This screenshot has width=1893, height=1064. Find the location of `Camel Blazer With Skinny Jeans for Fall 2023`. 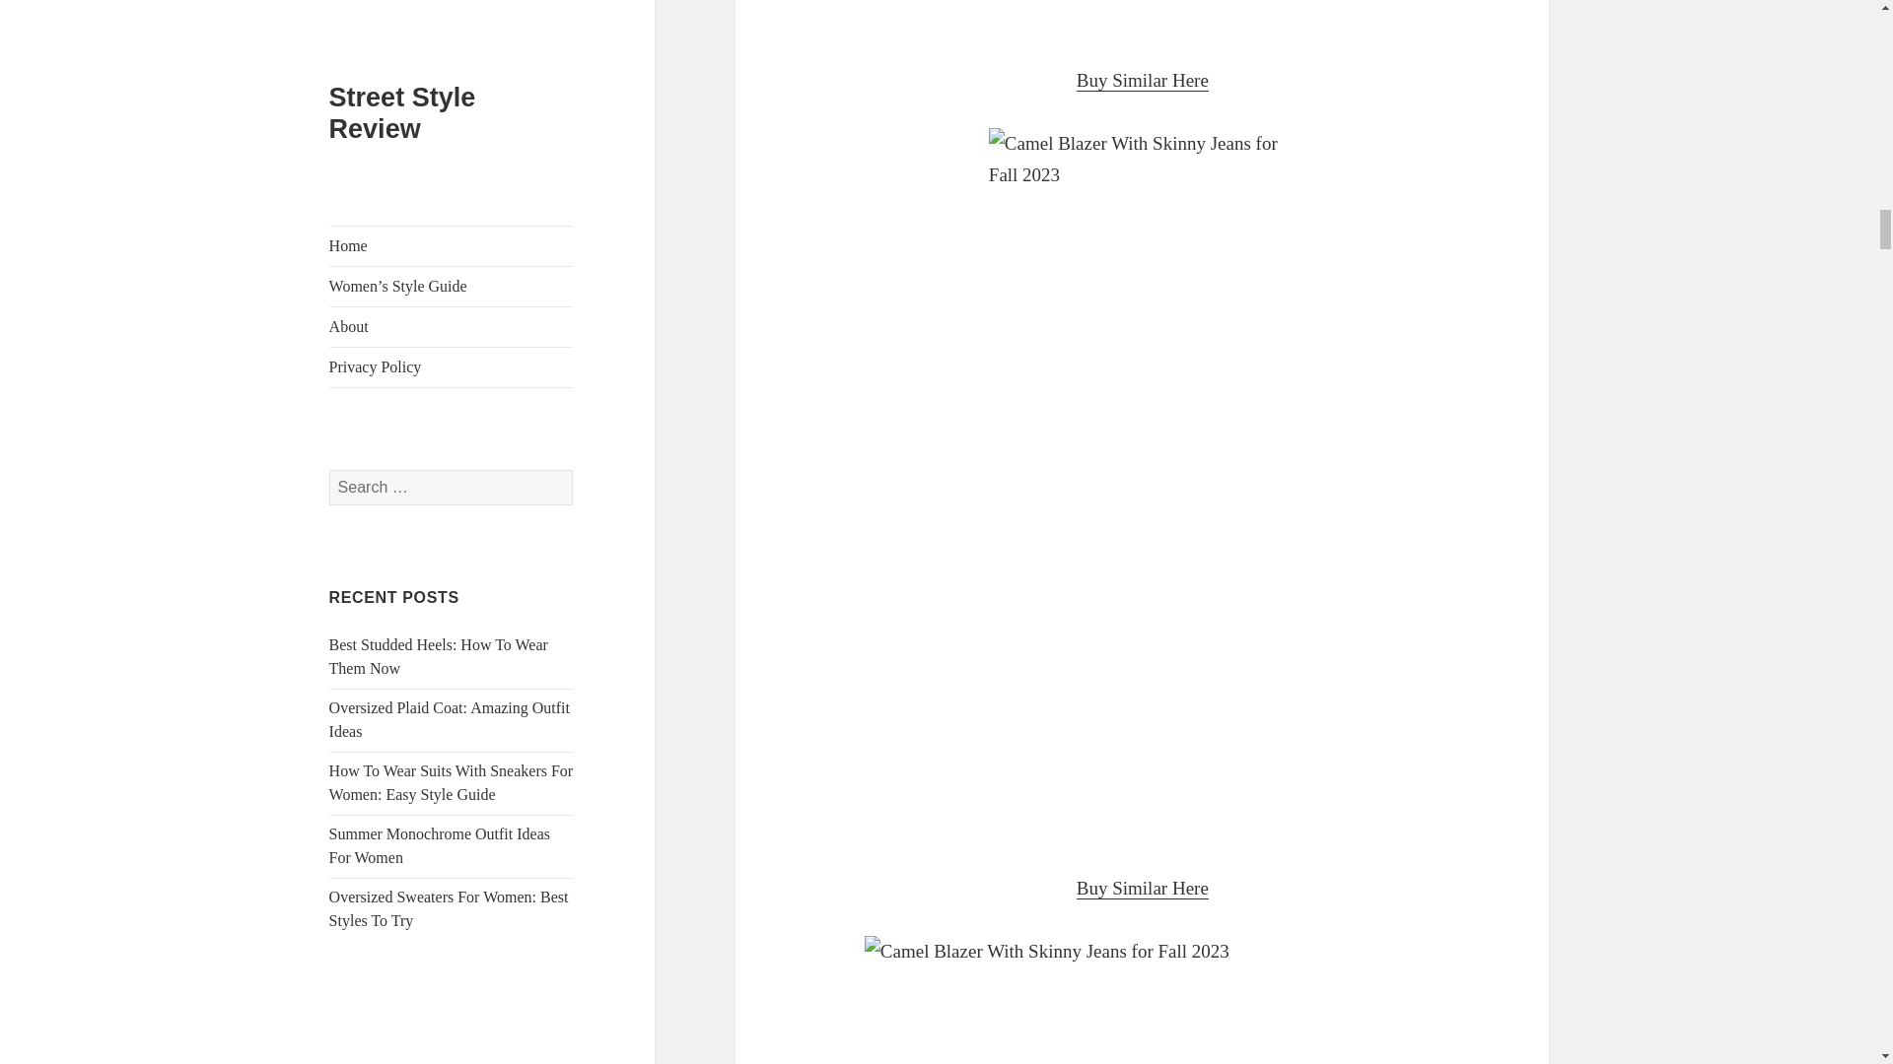

Camel Blazer With Skinny Jeans for Fall 2023 is located at coordinates (1143, 1000).